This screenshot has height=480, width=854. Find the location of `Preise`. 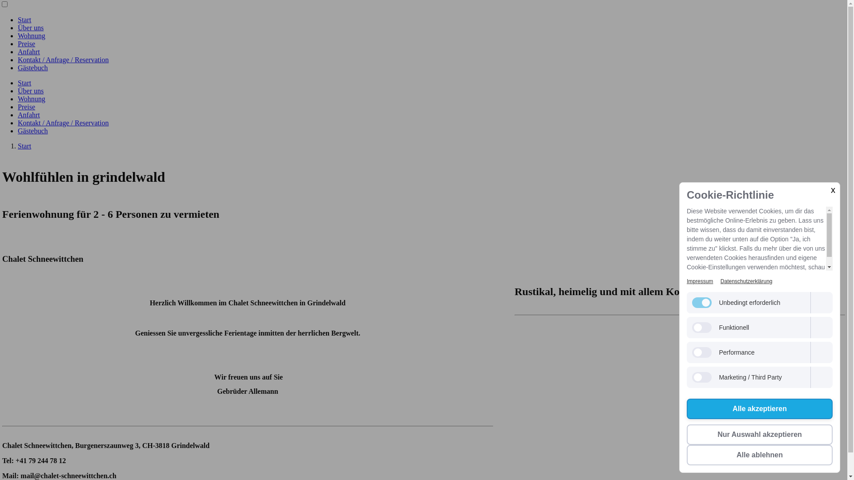

Preise is located at coordinates (27, 107).